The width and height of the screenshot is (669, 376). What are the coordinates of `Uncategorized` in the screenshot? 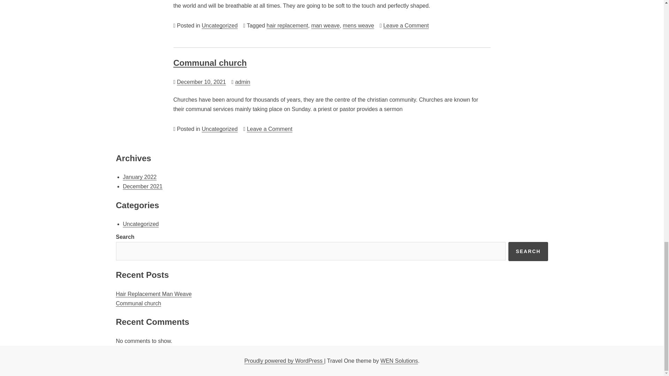 It's located at (220, 129).